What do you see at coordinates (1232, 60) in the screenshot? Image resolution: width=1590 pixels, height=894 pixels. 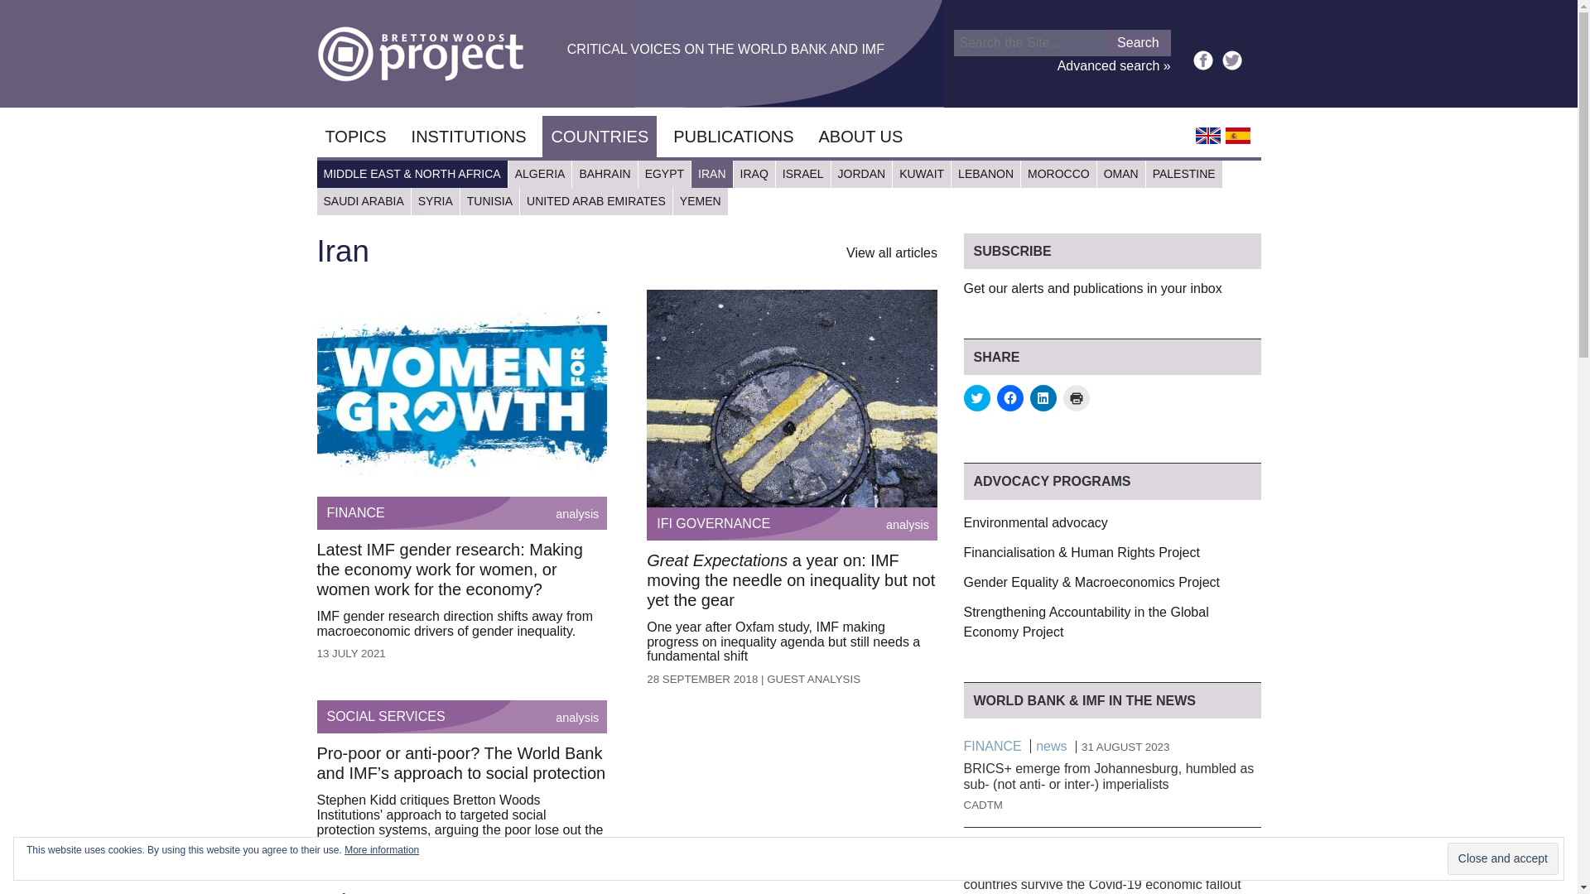 I see `Twitter` at bounding box center [1232, 60].